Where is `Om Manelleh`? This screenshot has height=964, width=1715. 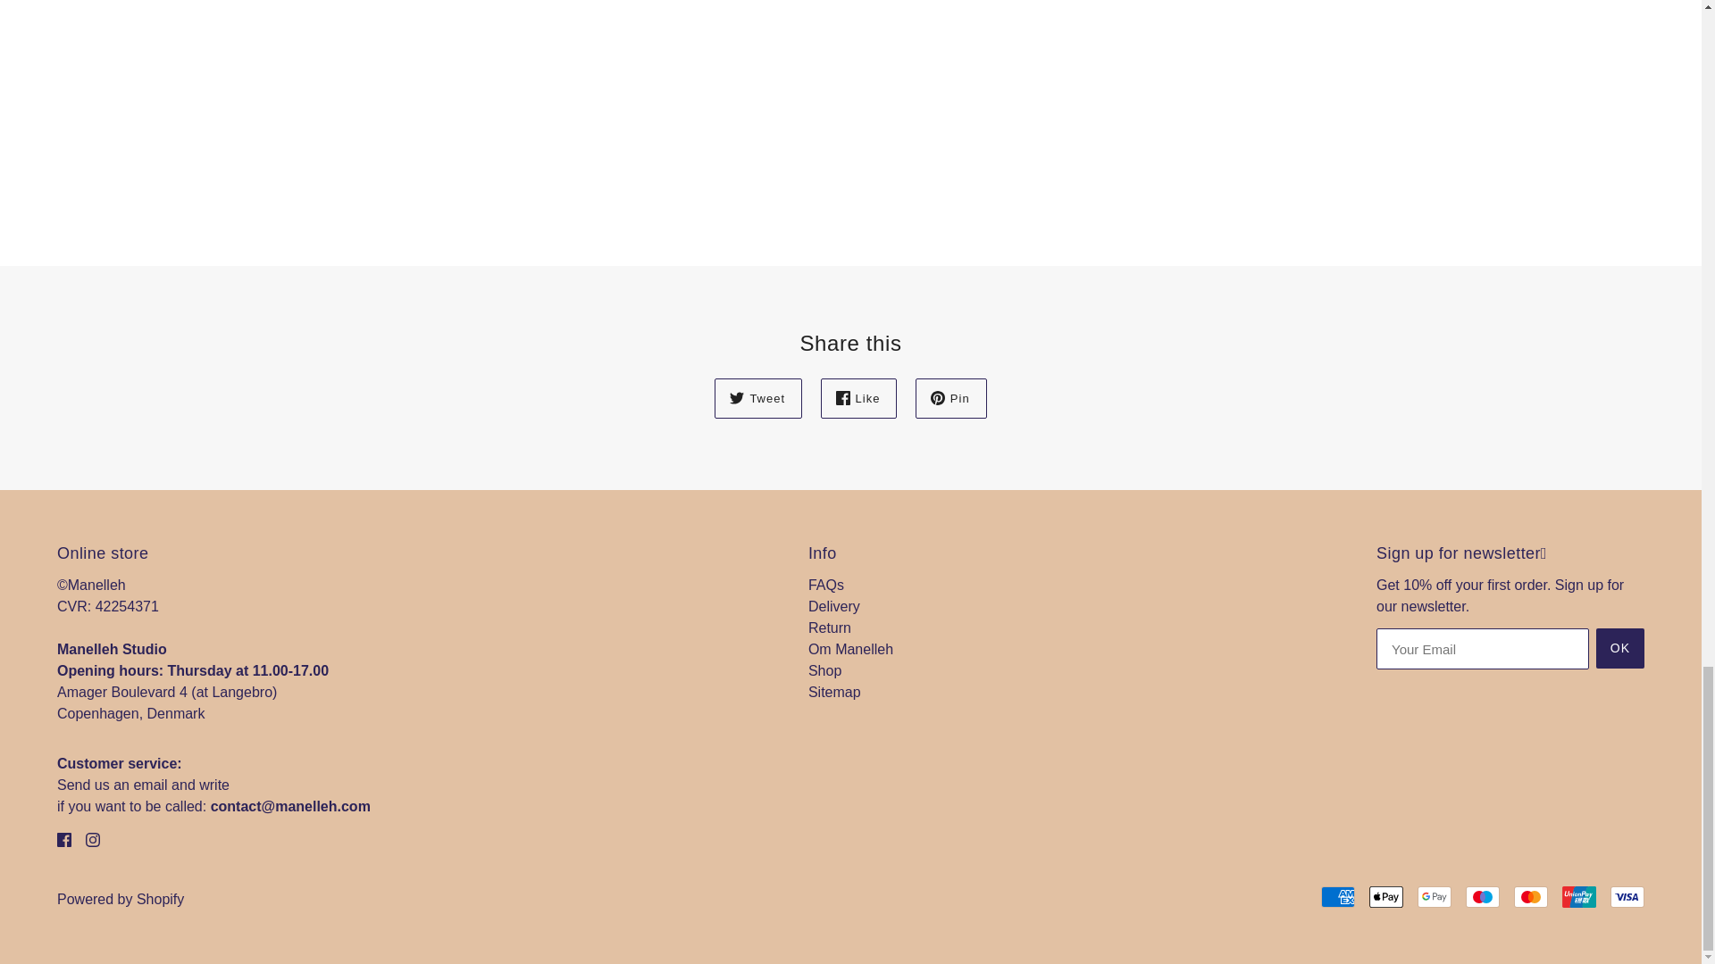 Om Manelleh is located at coordinates (850, 649).